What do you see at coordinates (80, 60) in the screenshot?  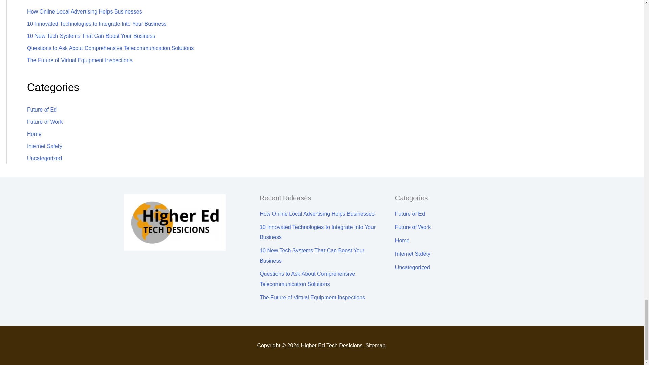 I see `The Future of Virtual Equipment Inspections` at bounding box center [80, 60].